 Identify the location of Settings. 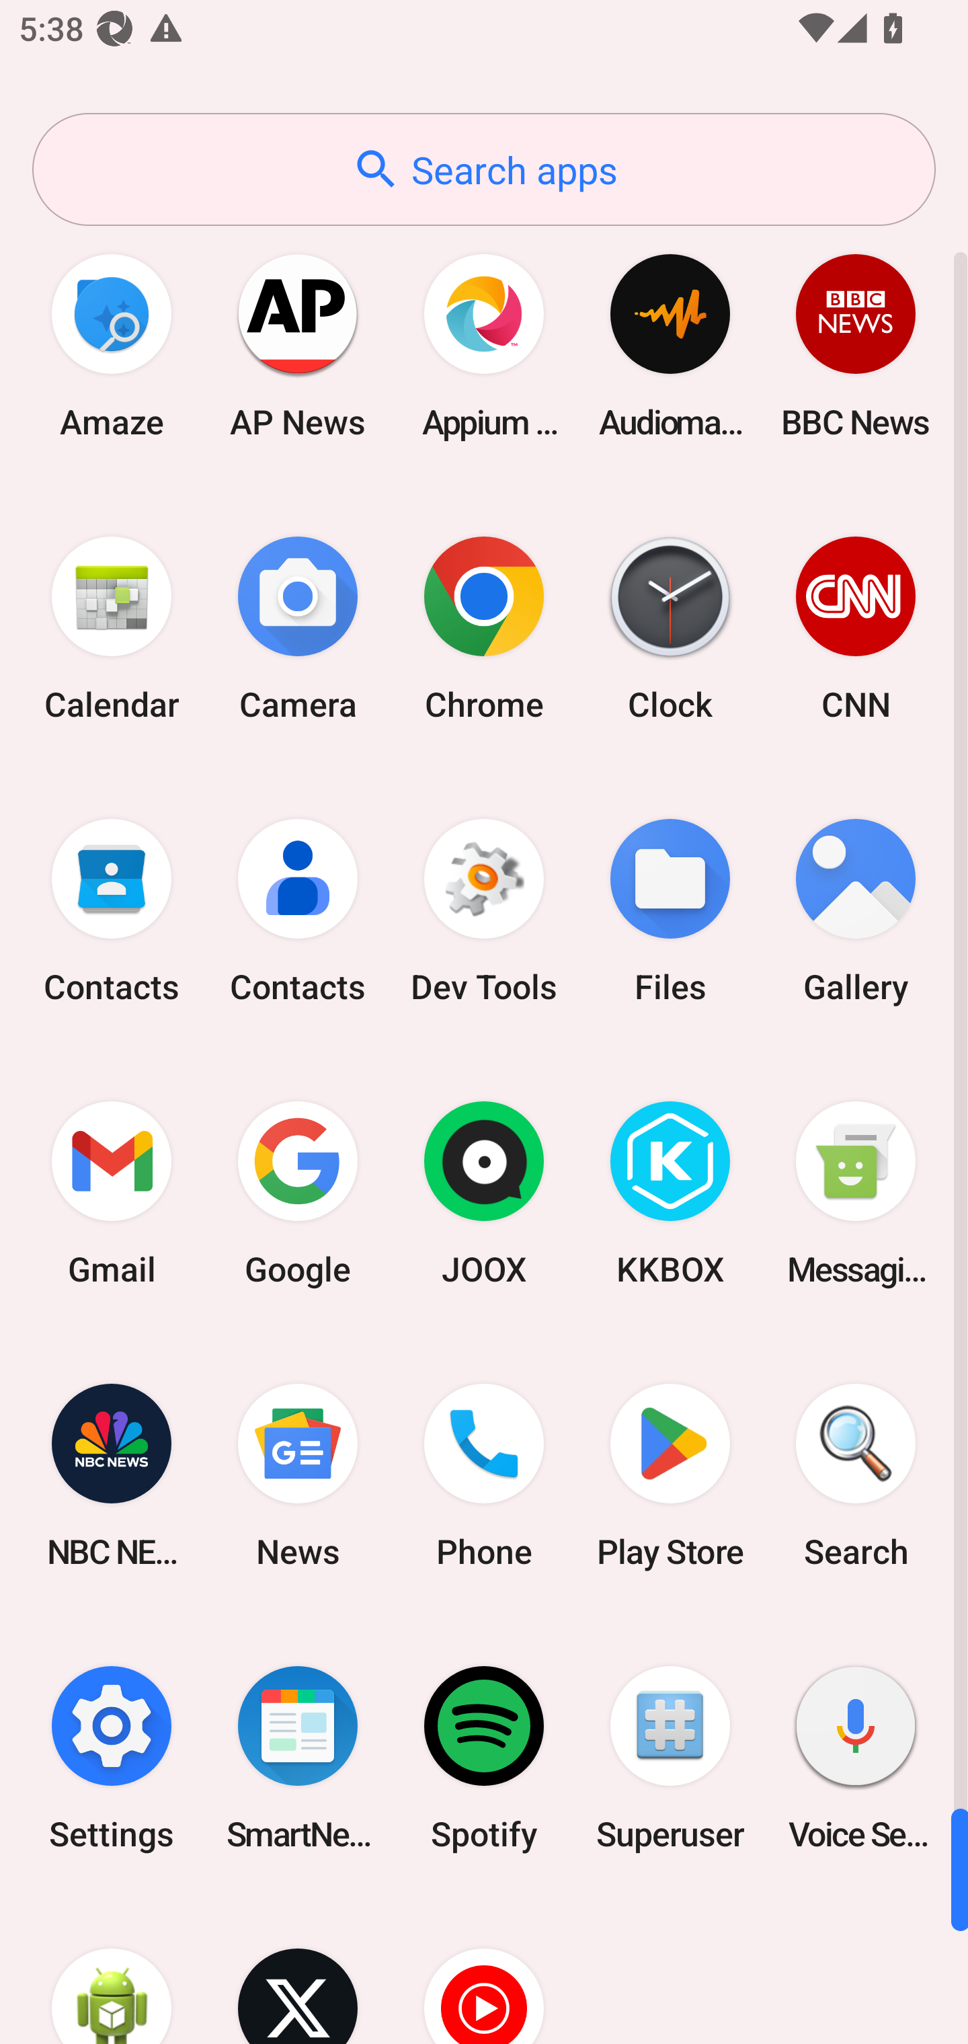
(112, 1758).